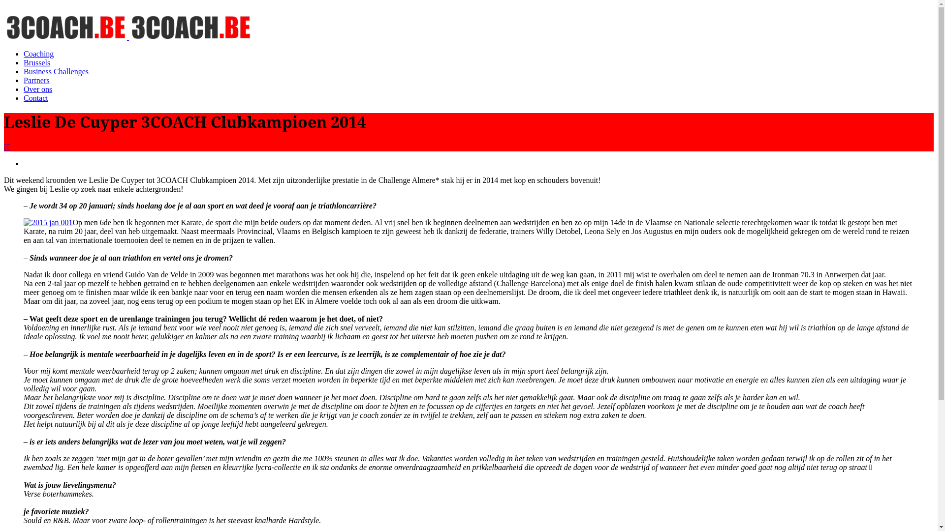 The height and width of the screenshot is (531, 945). What do you see at coordinates (36, 98) in the screenshot?
I see `Contact` at bounding box center [36, 98].